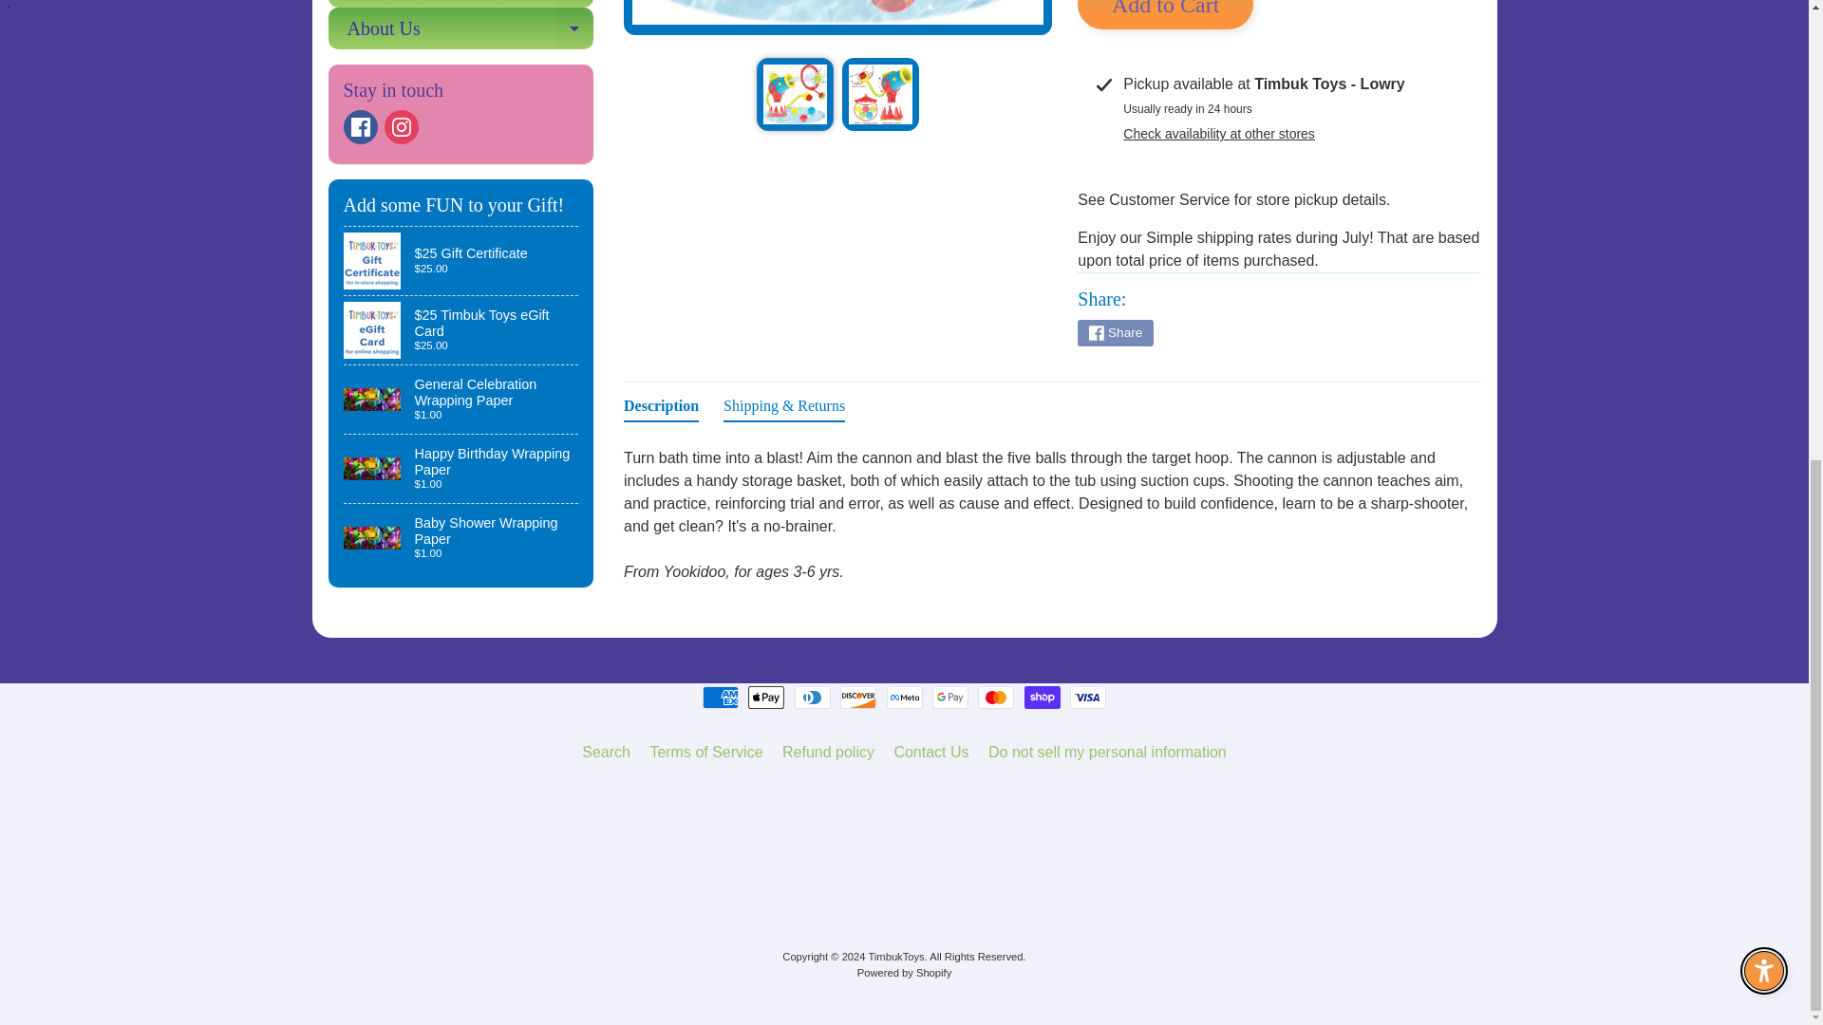 The image size is (1823, 1025). Describe the element at coordinates (720, 697) in the screenshot. I see `American Express` at that location.